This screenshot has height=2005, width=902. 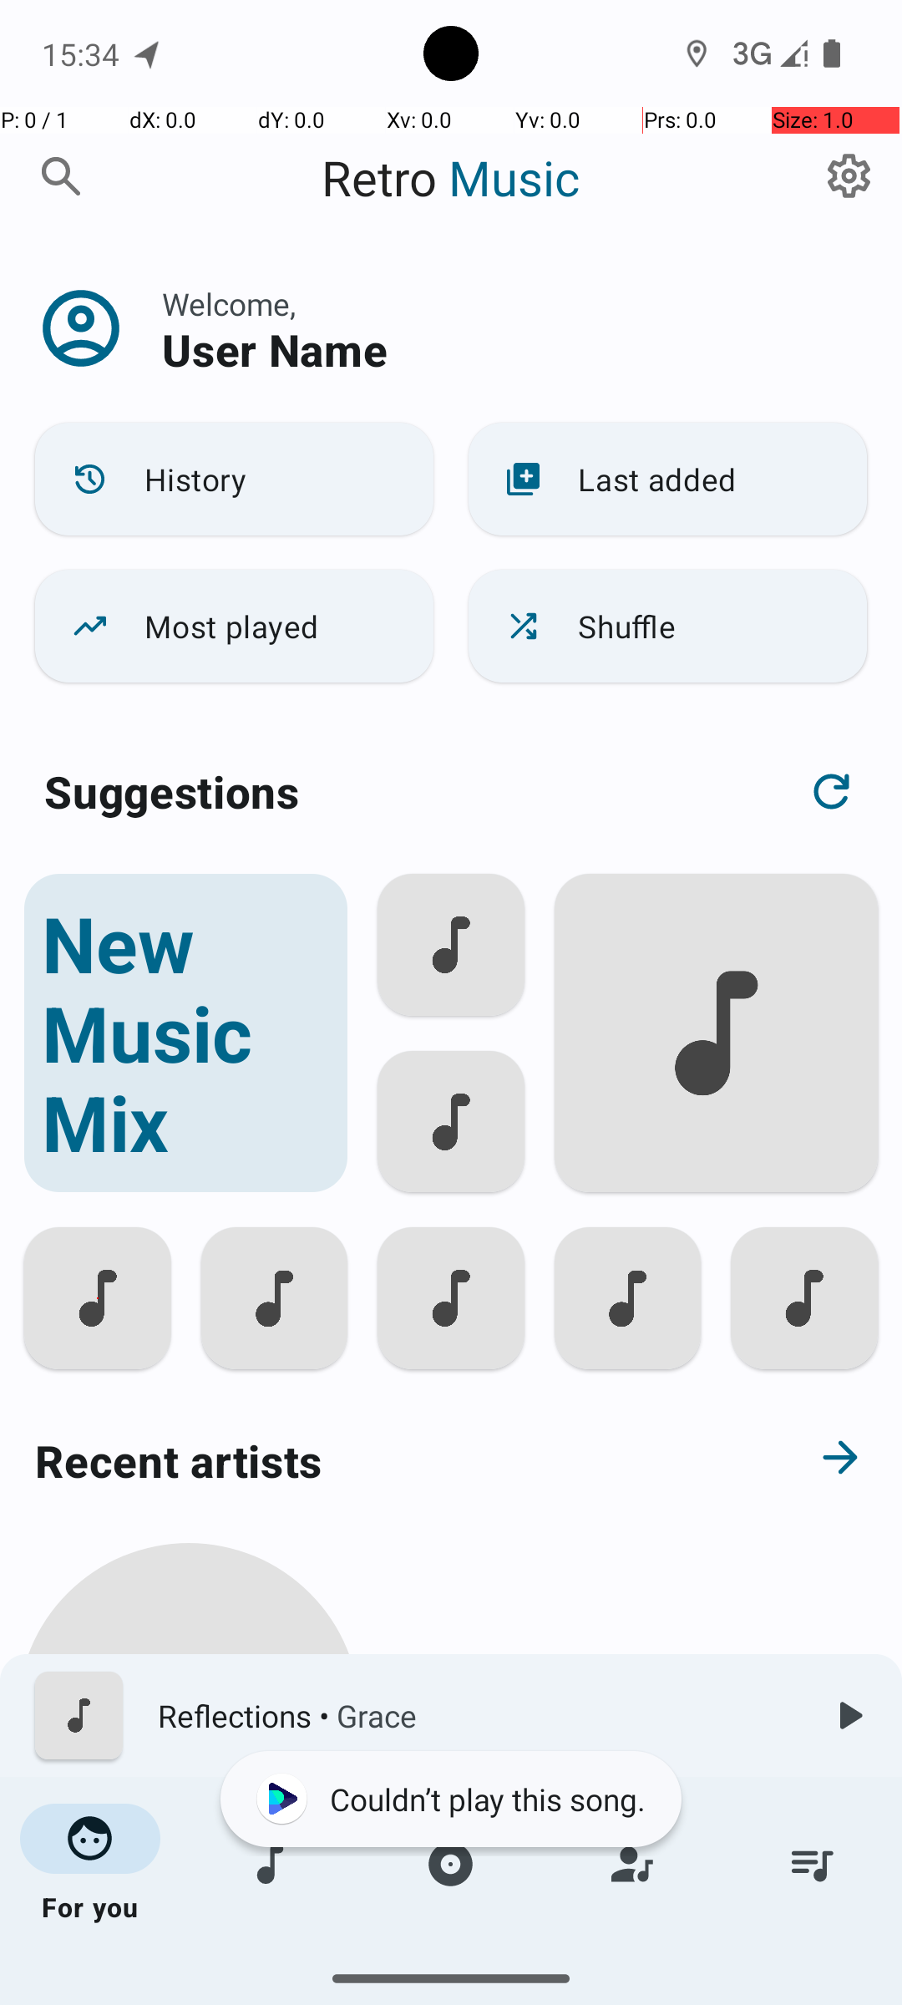 I want to click on Recent artists, so click(x=389, y=1460).